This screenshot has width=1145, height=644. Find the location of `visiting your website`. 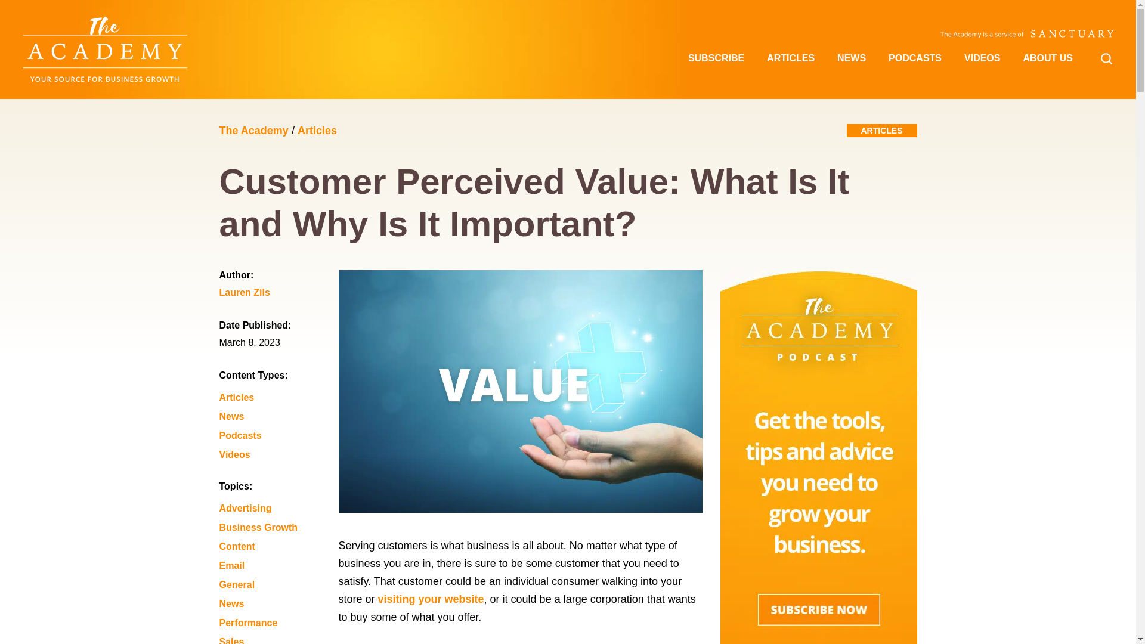

visiting your website is located at coordinates (431, 599).